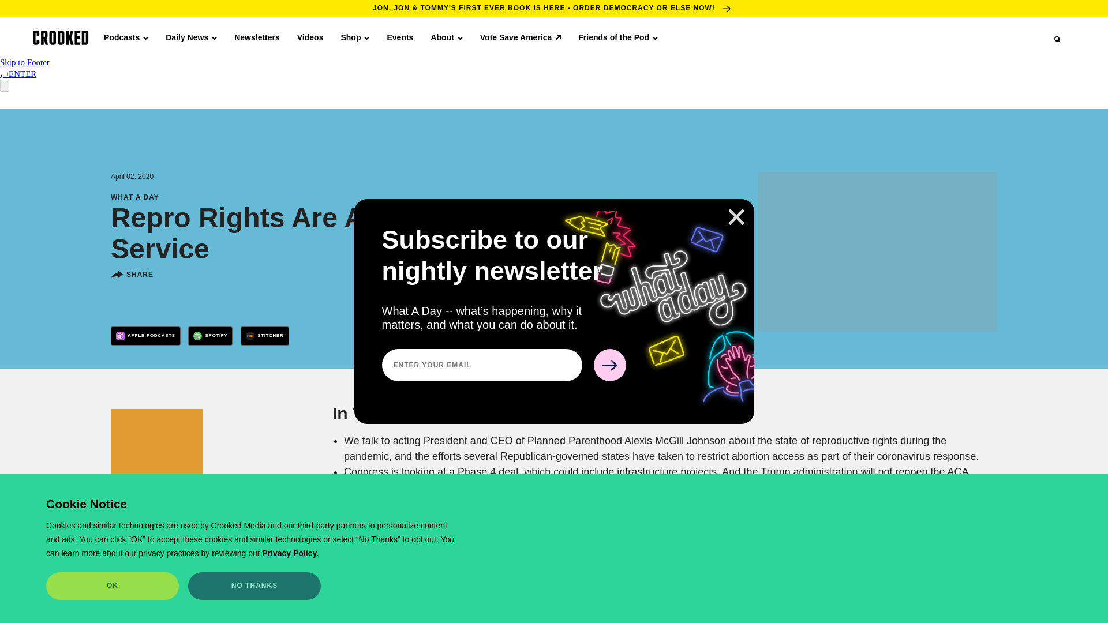 The height and width of the screenshot is (623, 1108). Describe the element at coordinates (521, 37) in the screenshot. I see `Vote Save America` at that location.